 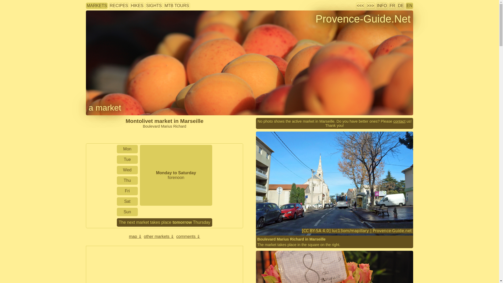 I want to click on fruit and vegetables, so click(x=153, y=136).